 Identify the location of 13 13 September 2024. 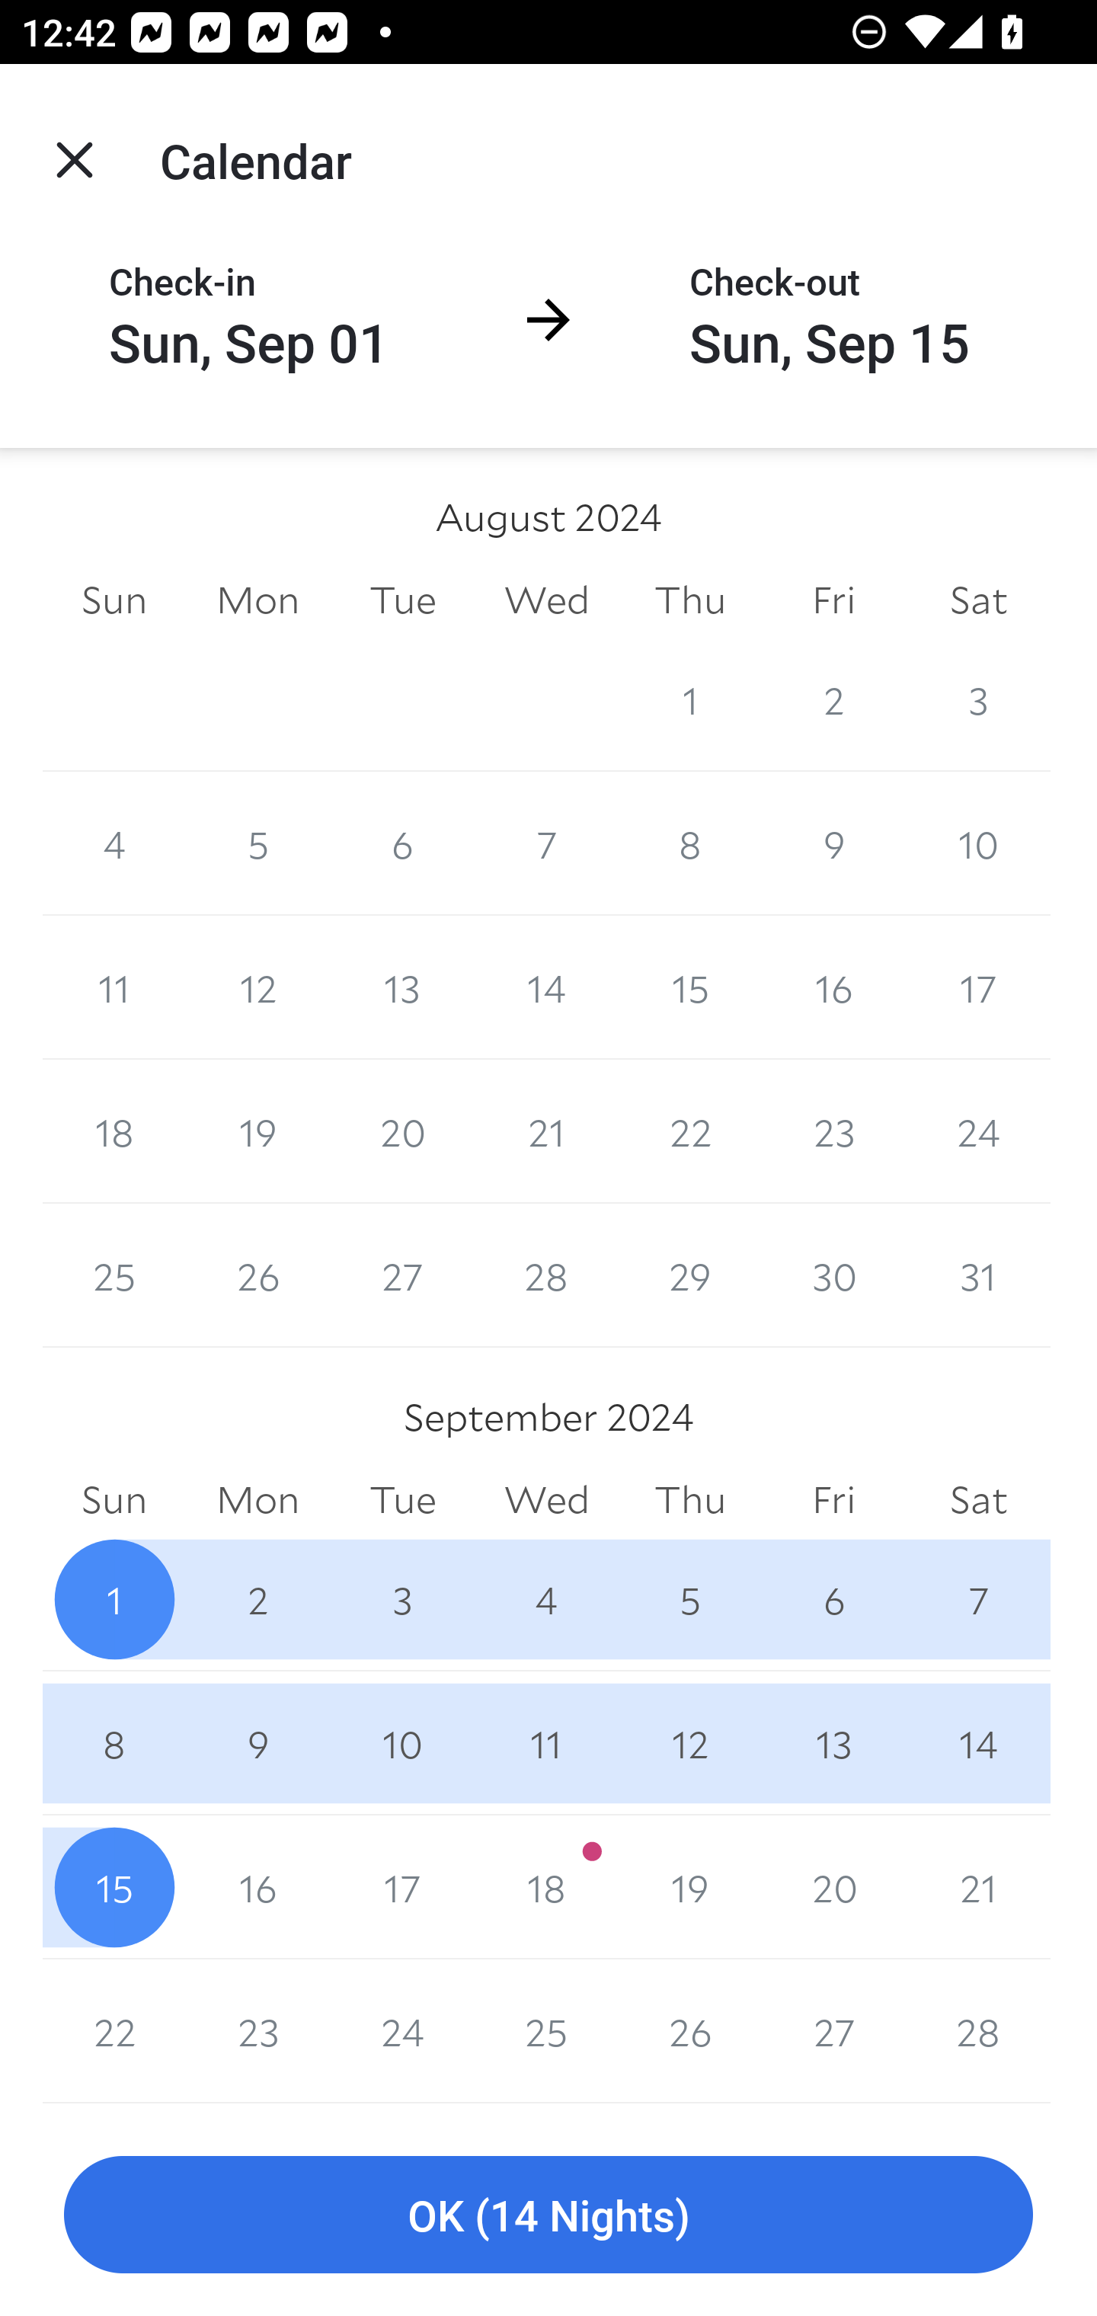
(833, 1743).